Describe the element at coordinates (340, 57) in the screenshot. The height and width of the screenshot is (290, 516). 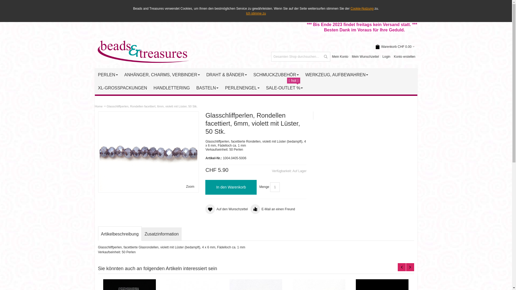
I see `Mein Konto` at that location.